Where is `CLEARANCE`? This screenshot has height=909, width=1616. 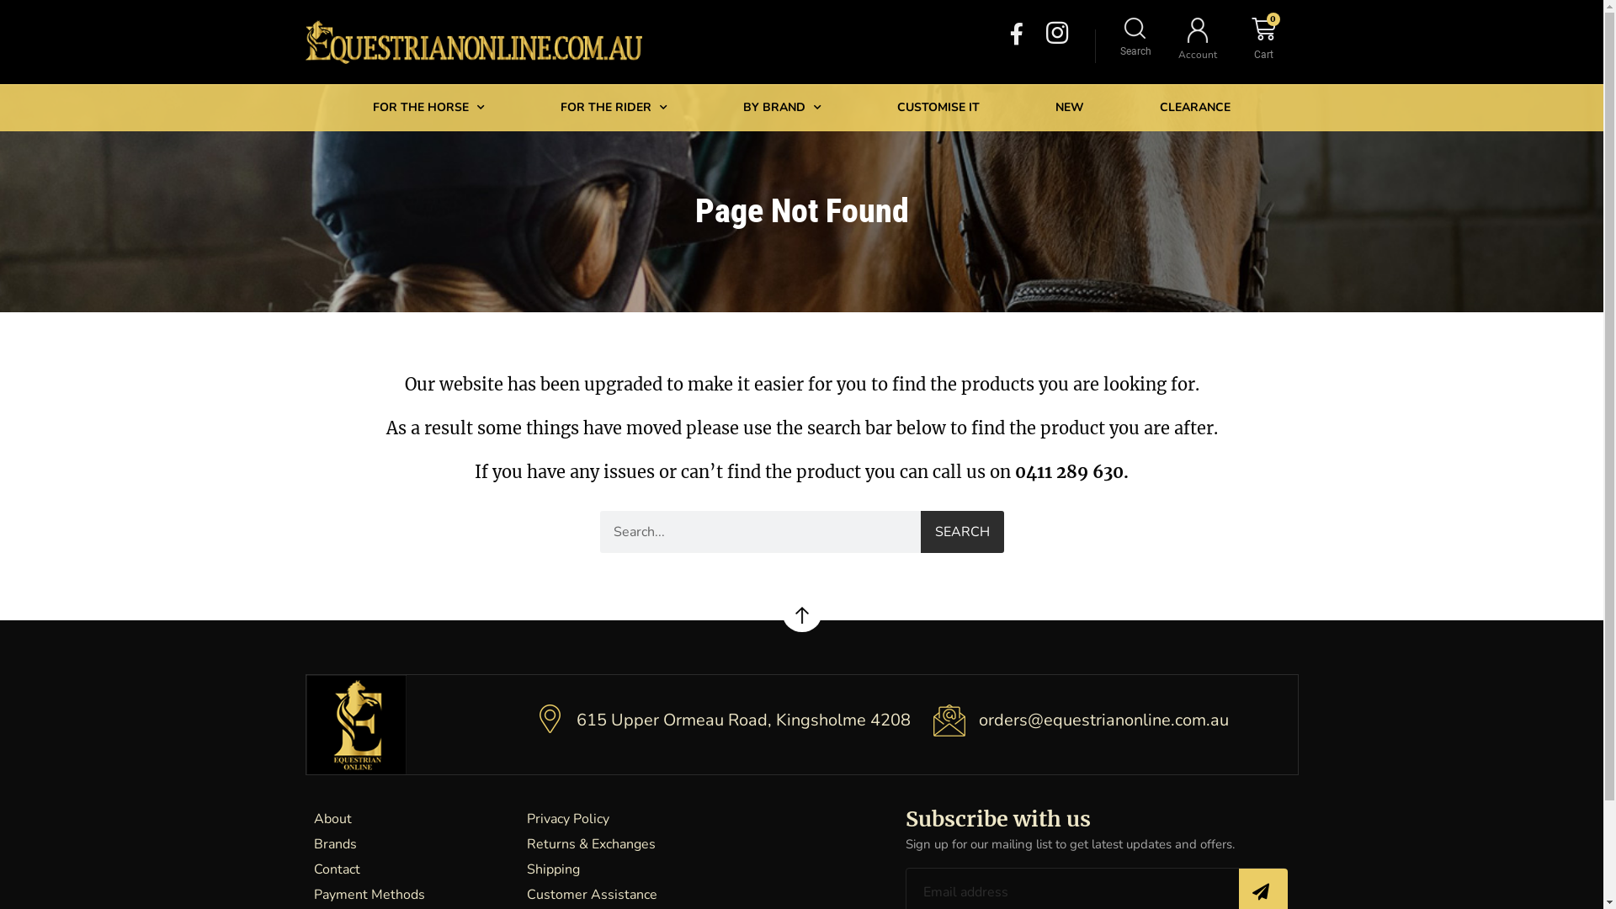
CLEARANCE is located at coordinates (1195, 108).